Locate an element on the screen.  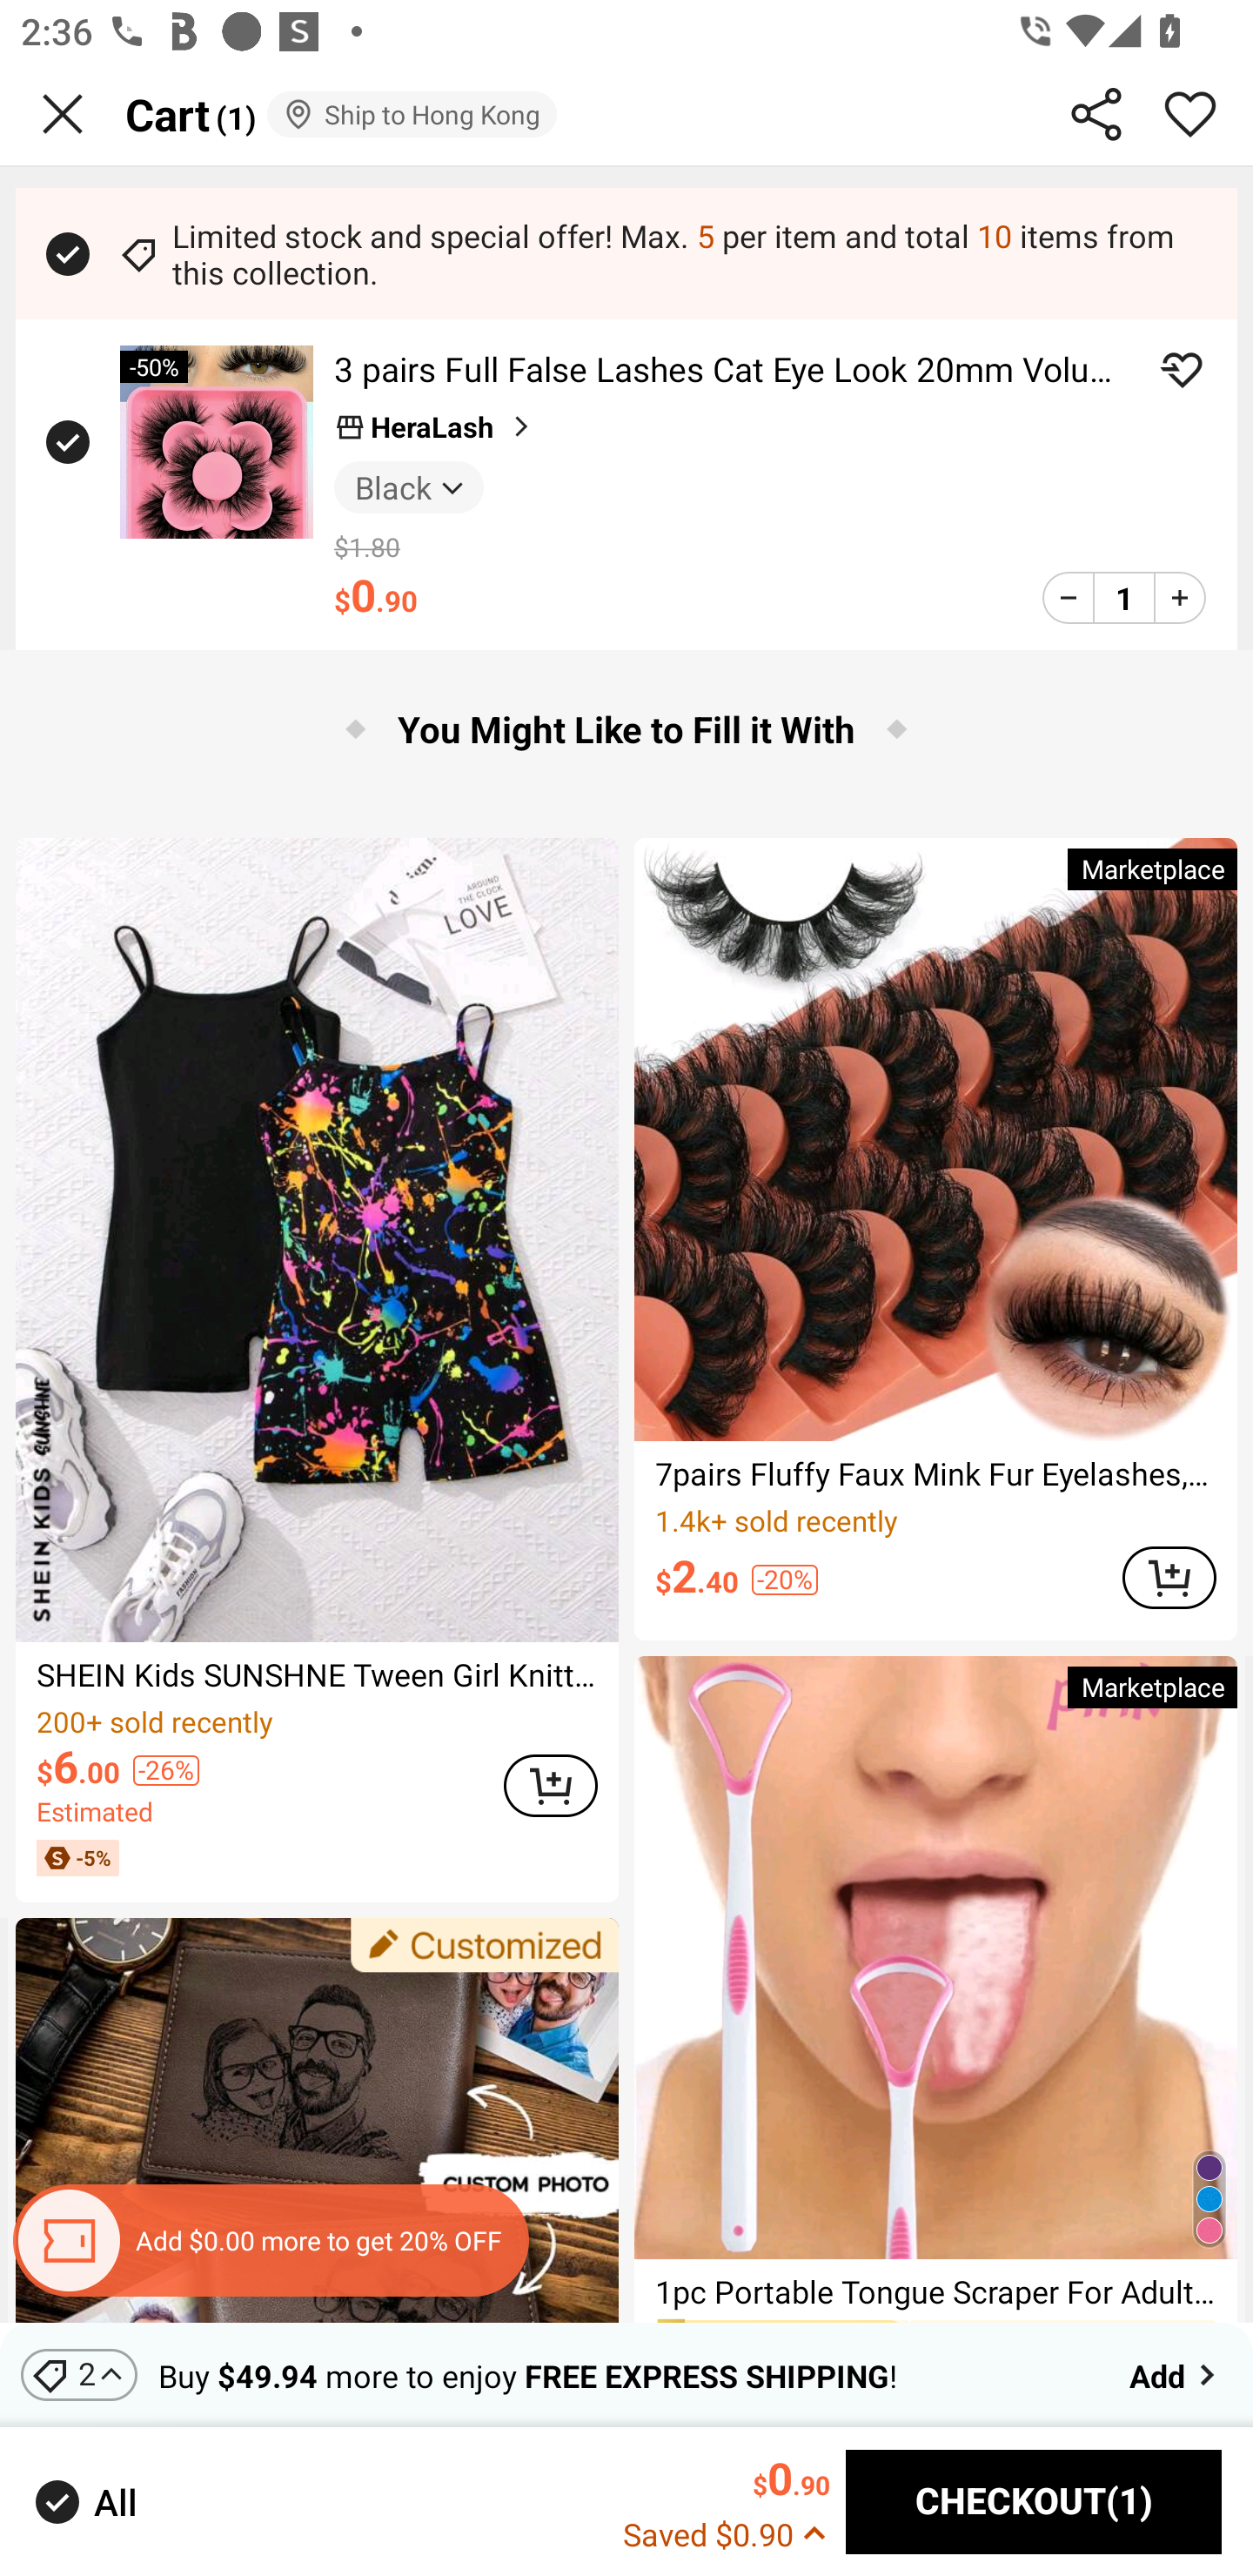
Ship to Hong Kong is located at coordinates (411, 113).